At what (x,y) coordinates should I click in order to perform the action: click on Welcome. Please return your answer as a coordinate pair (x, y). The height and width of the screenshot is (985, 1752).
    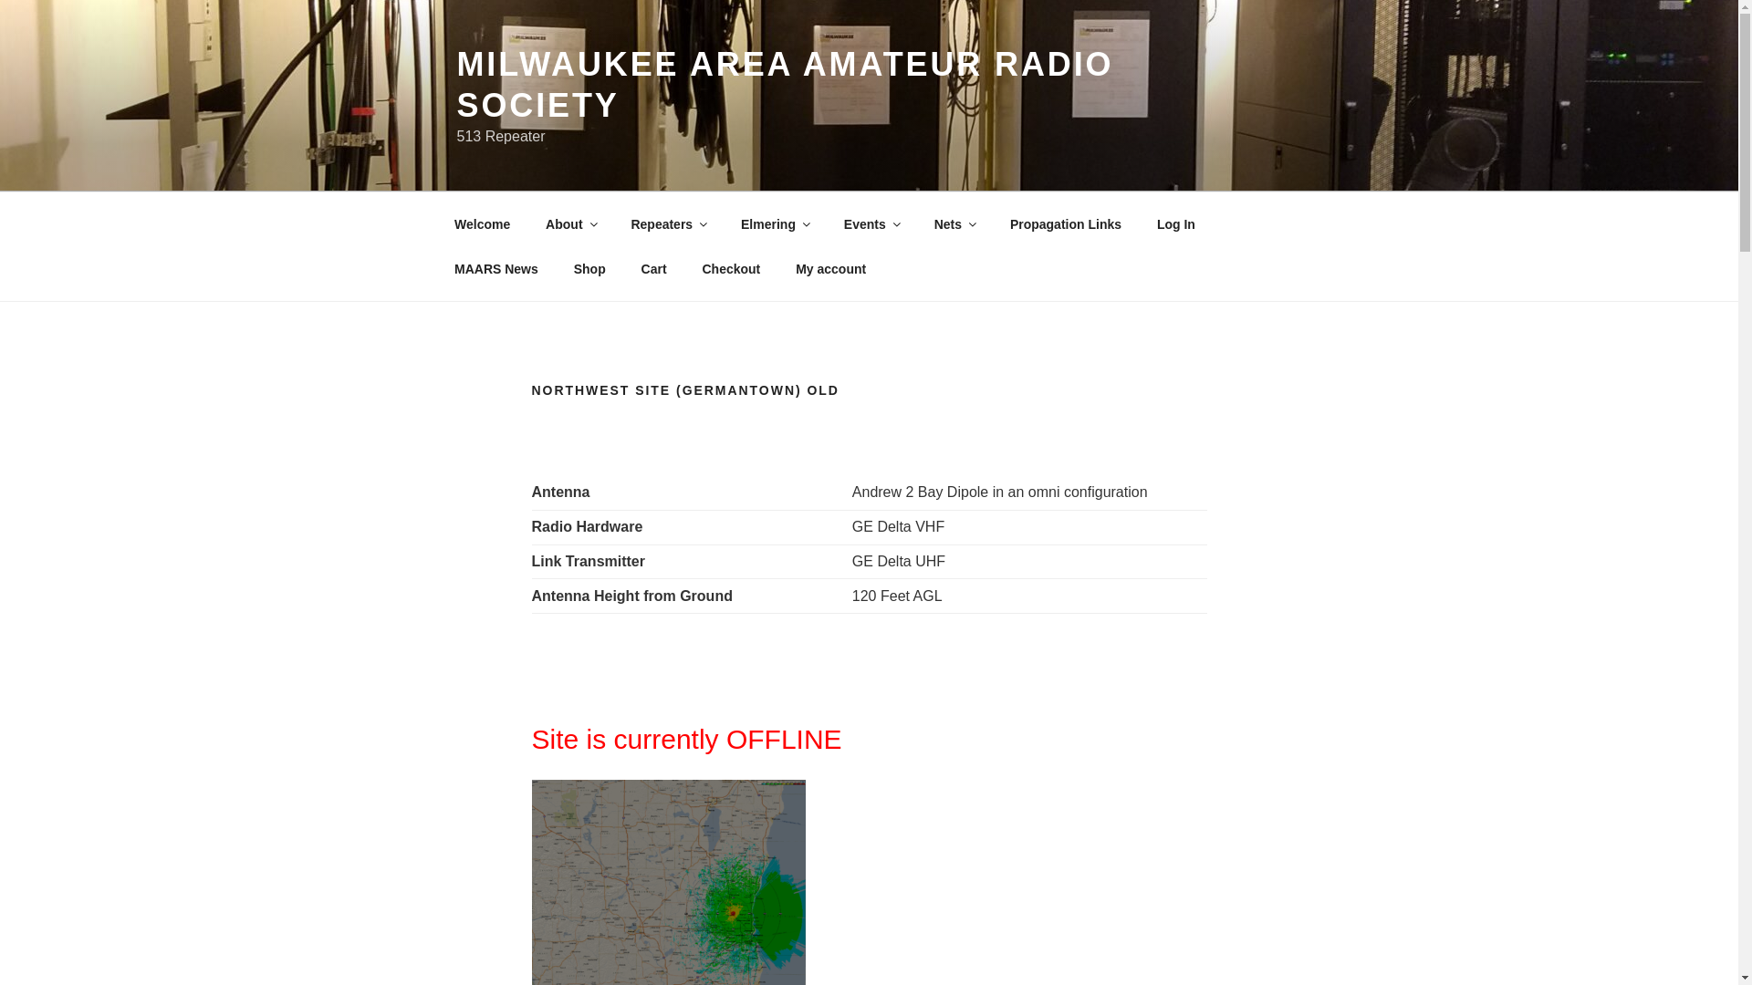
    Looking at the image, I should click on (482, 224).